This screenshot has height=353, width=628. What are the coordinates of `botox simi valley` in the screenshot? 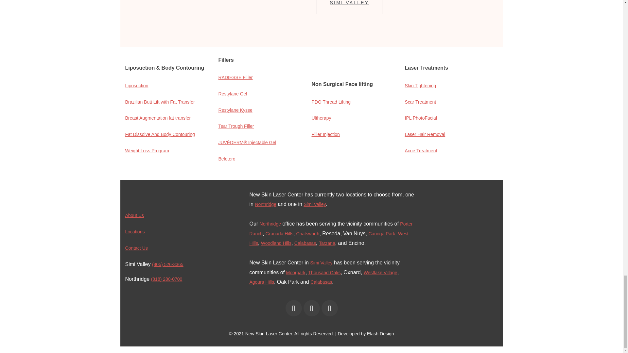 It's located at (321, 263).